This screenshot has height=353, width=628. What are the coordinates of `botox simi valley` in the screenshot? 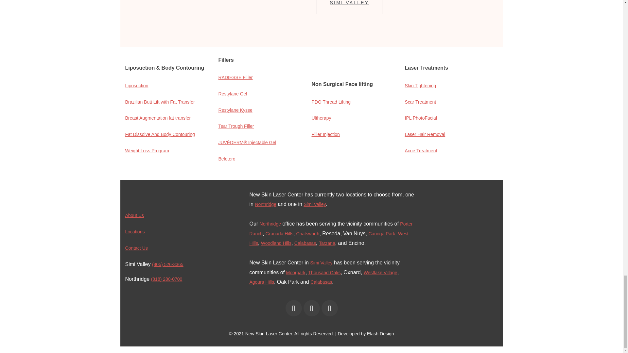 It's located at (321, 263).